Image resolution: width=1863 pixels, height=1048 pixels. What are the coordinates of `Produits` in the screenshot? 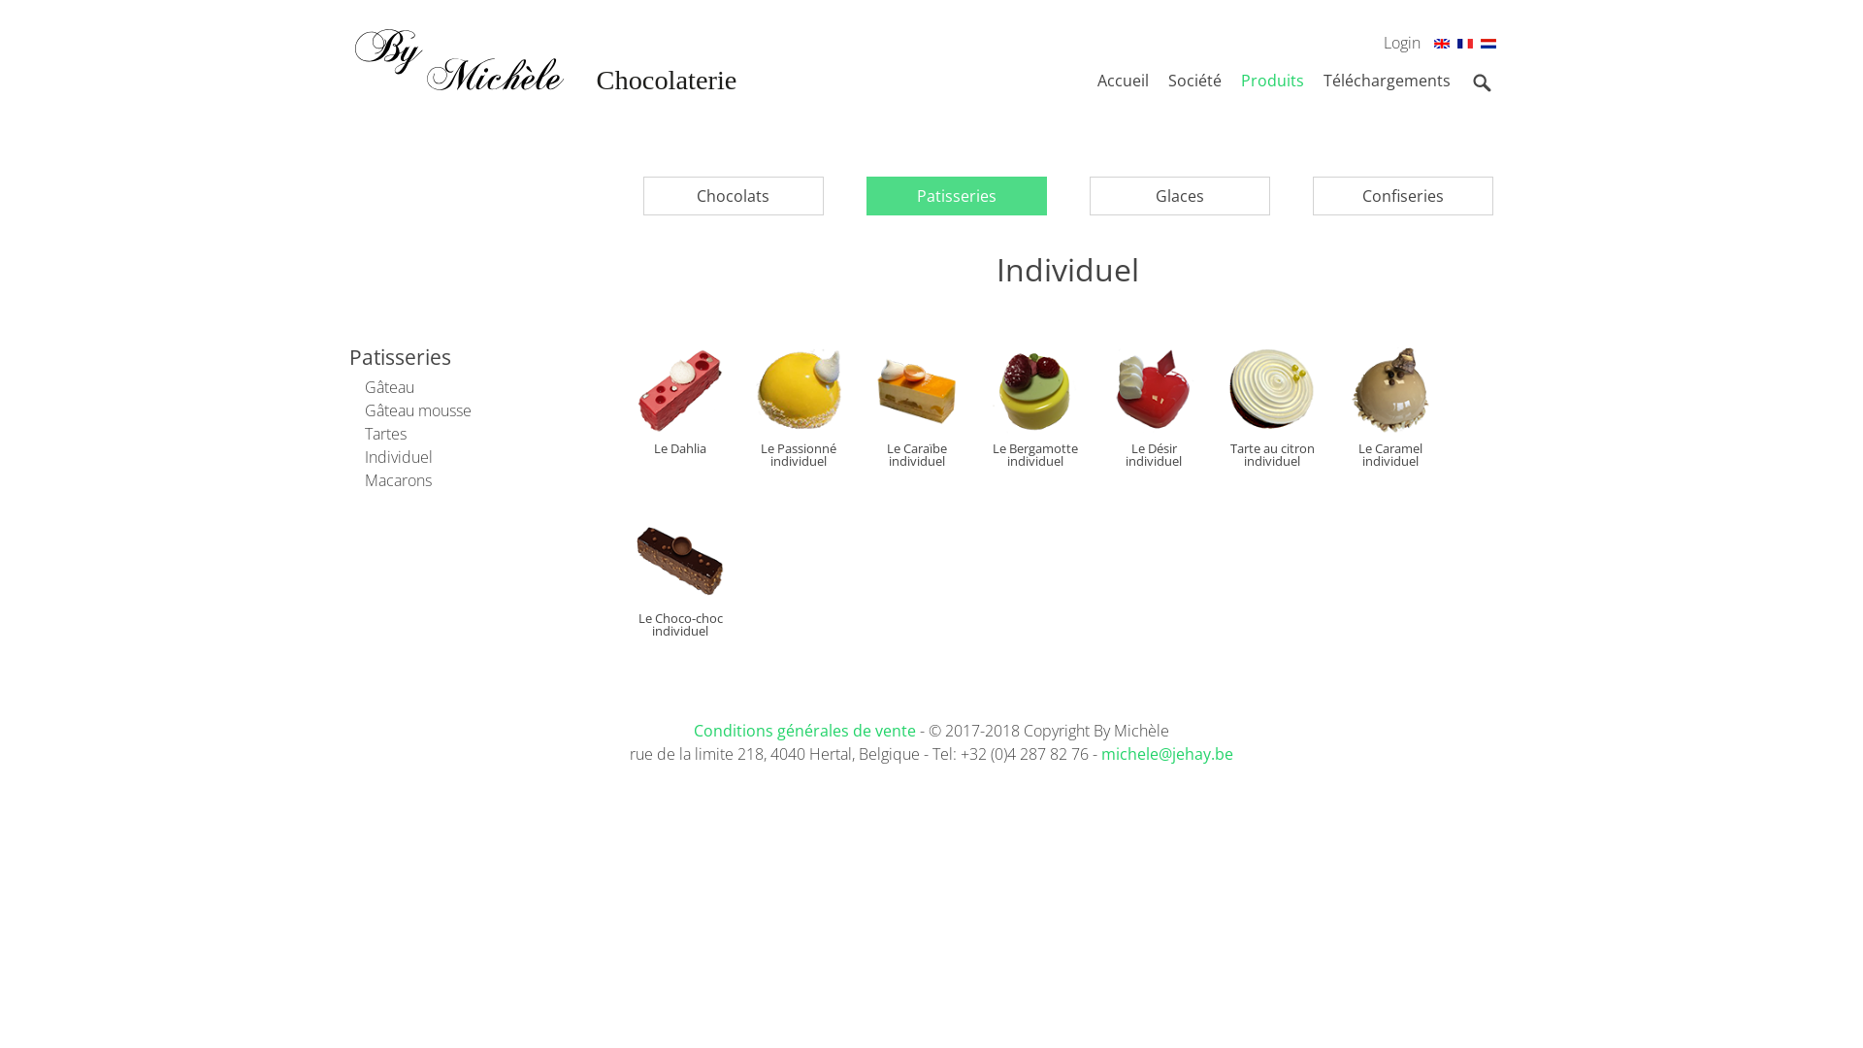 It's located at (1273, 81).